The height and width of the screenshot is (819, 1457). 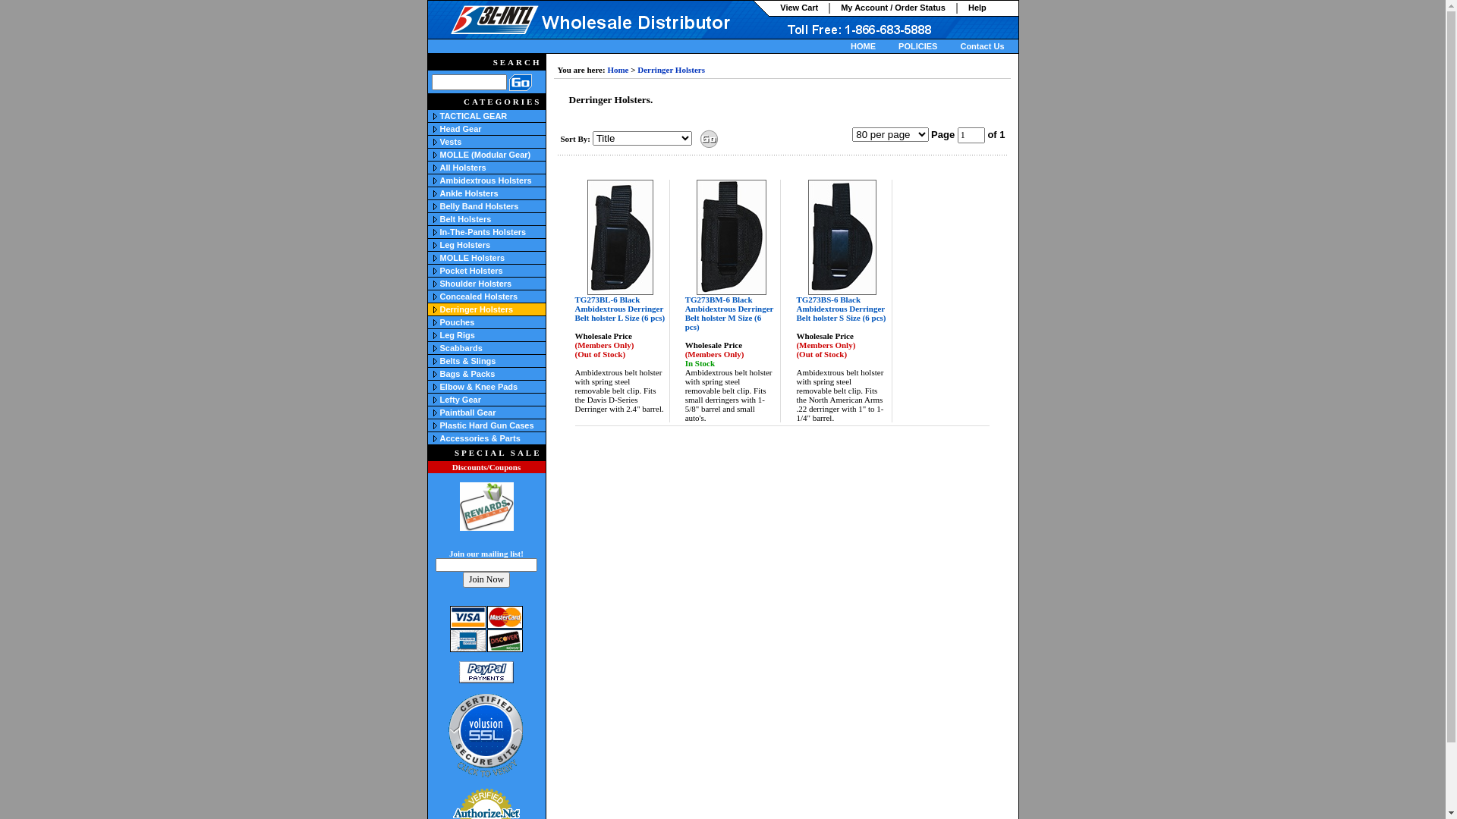 What do you see at coordinates (434, 283) in the screenshot?
I see `Wholesale Shoulder Holsters` at bounding box center [434, 283].